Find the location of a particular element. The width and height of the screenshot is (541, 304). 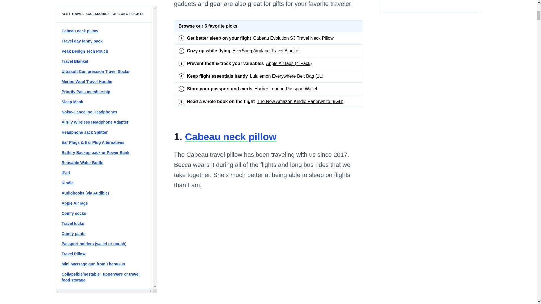

Affiliate Link is located at coordinates (268, 101).